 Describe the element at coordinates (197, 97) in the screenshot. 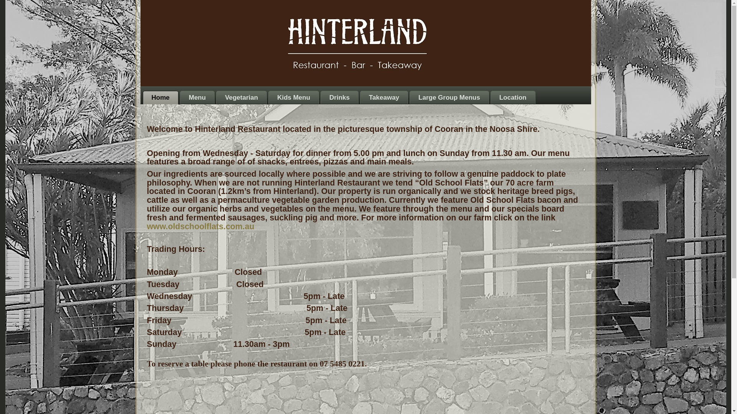

I see `Menu` at that location.